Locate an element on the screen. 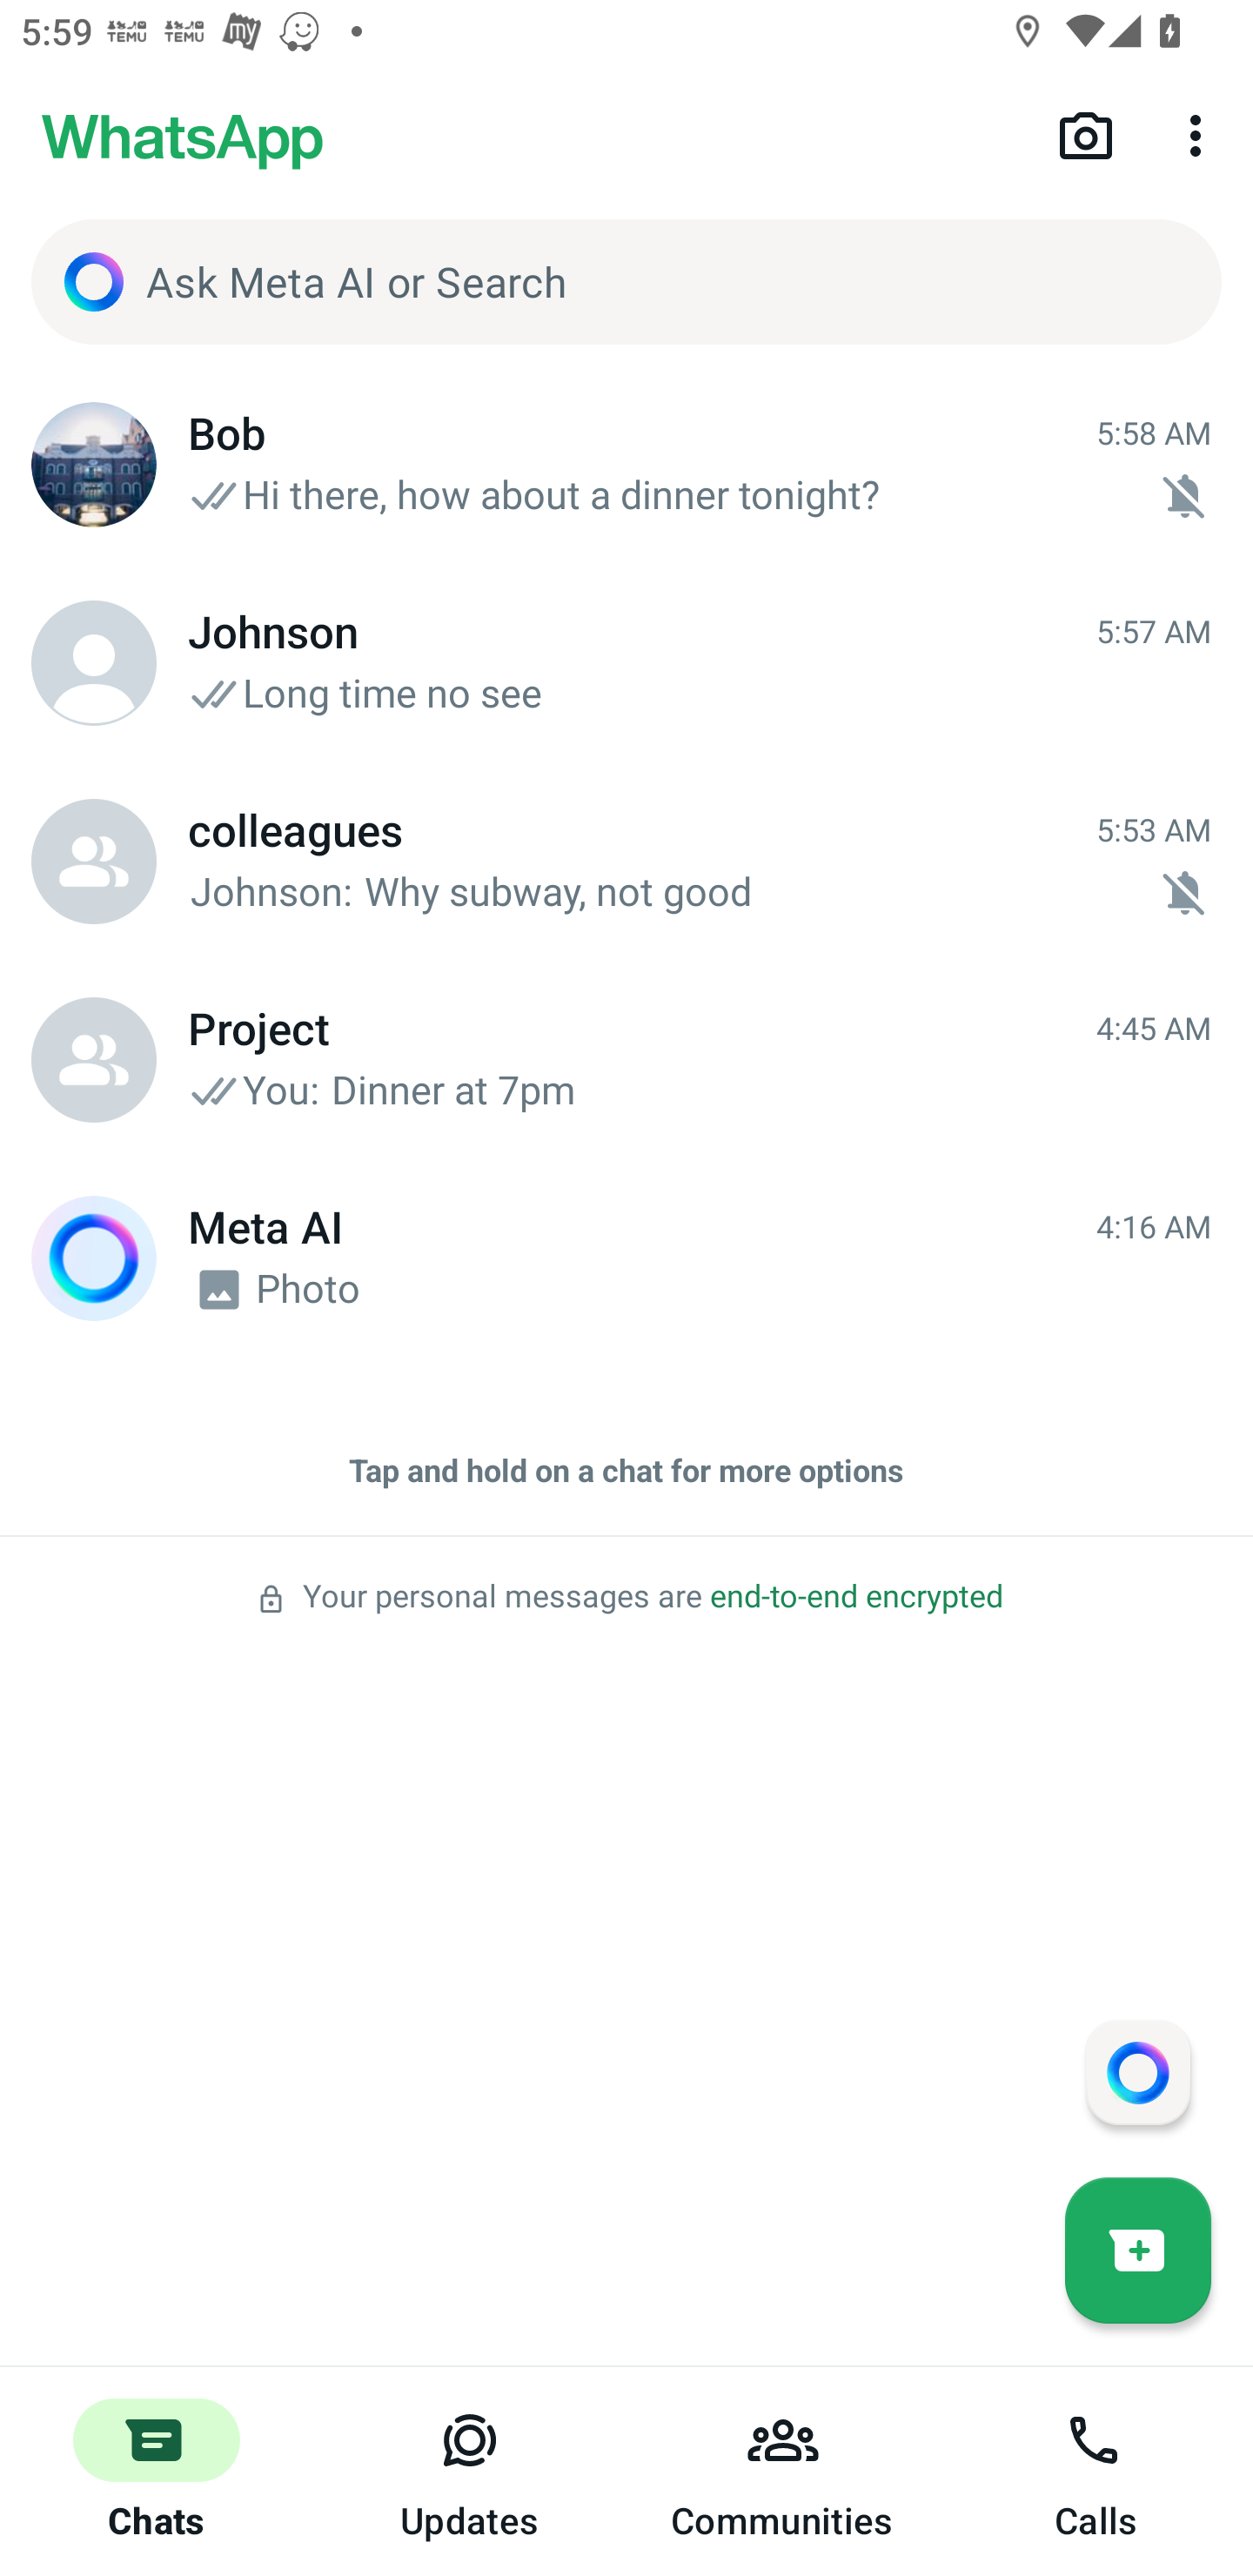 This screenshot has width=1253, height=2576. Meta AI is located at coordinates (94, 1258).